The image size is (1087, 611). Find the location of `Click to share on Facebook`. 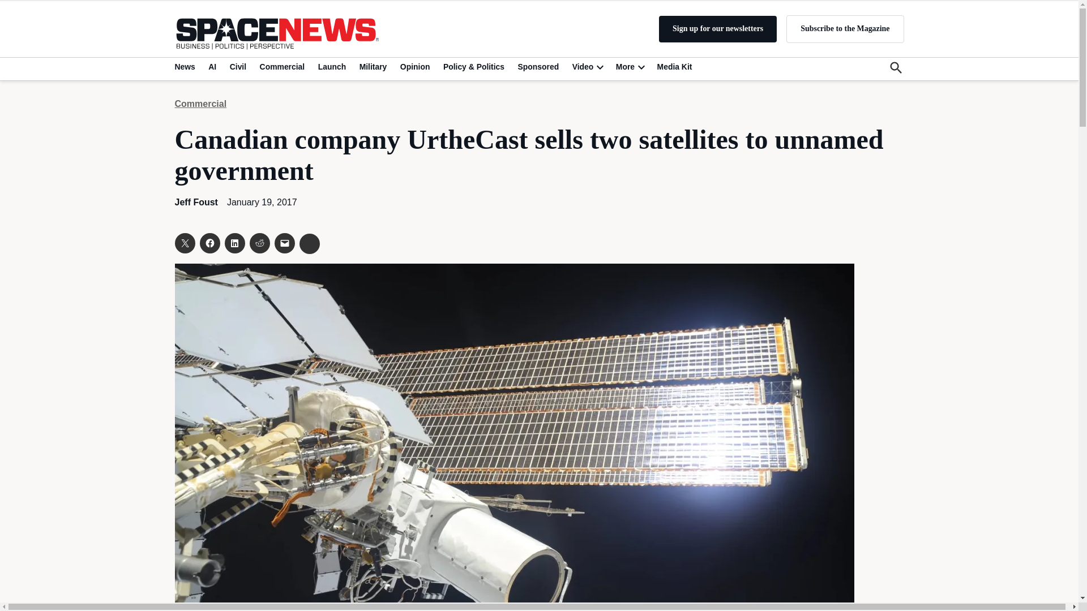

Click to share on Facebook is located at coordinates (209, 243).